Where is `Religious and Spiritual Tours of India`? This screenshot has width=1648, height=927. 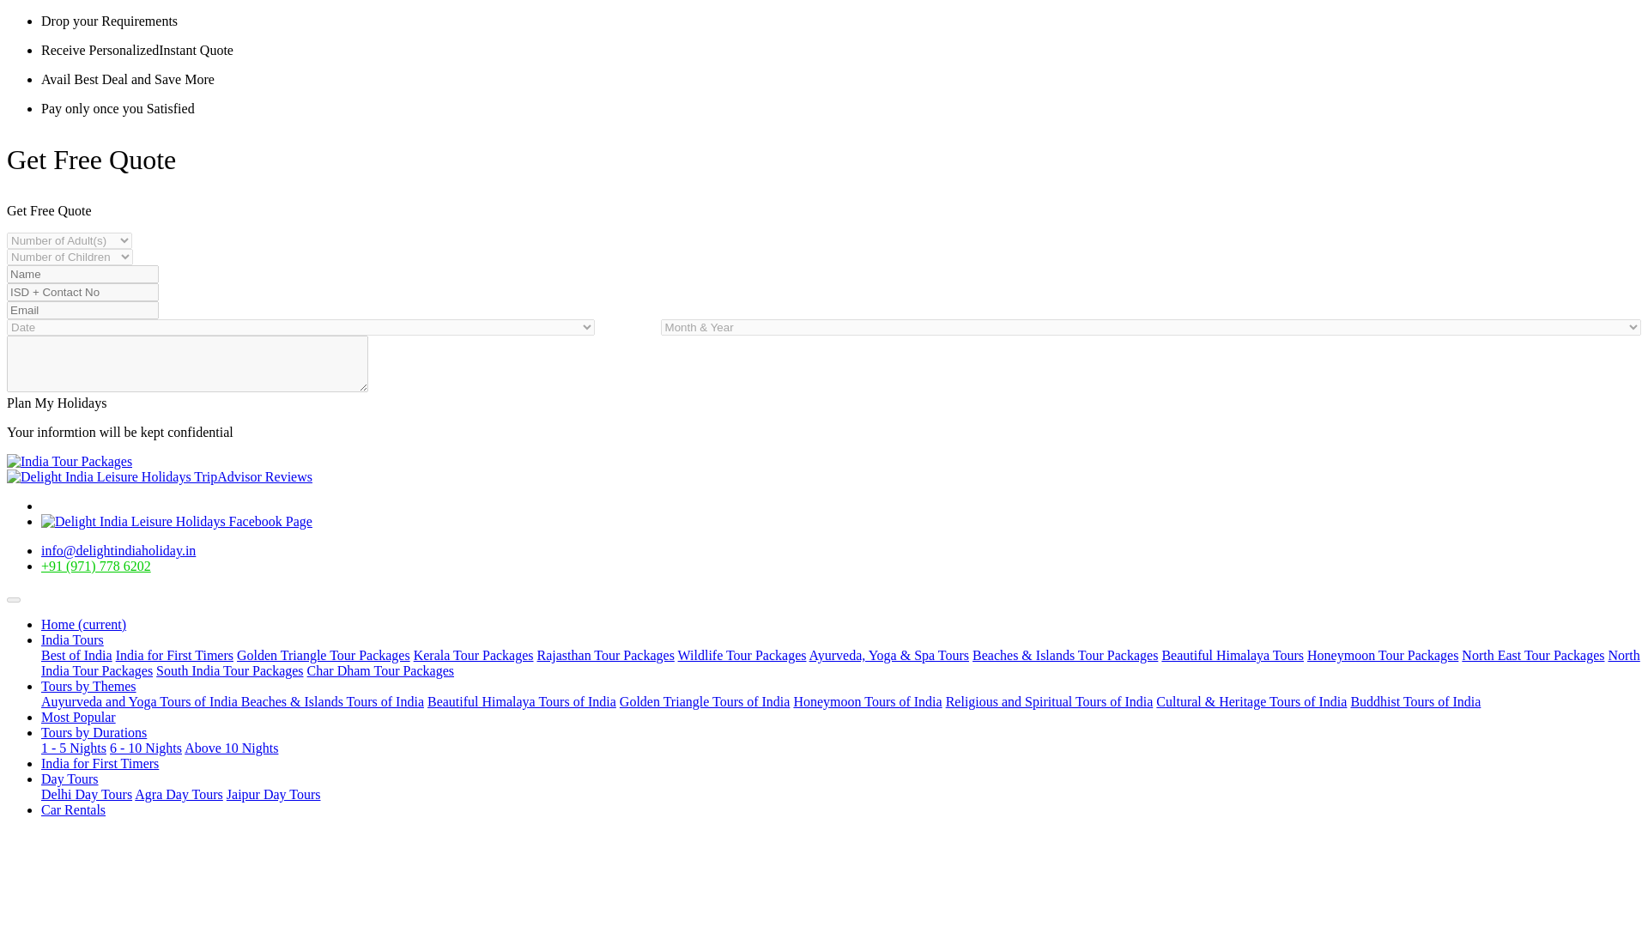 Religious and Spiritual Tours of India is located at coordinates (1050, 701).